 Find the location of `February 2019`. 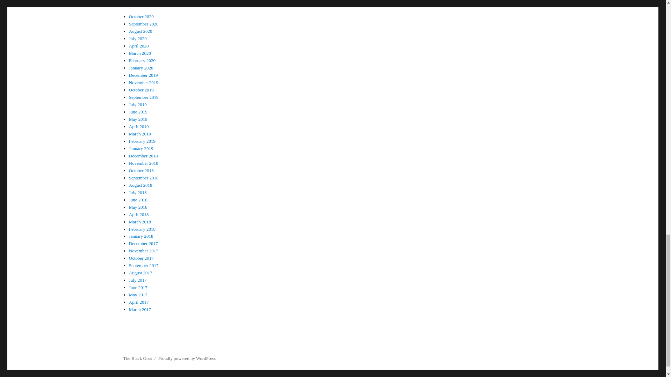

February 2019 is located at coordinates (142, 141).